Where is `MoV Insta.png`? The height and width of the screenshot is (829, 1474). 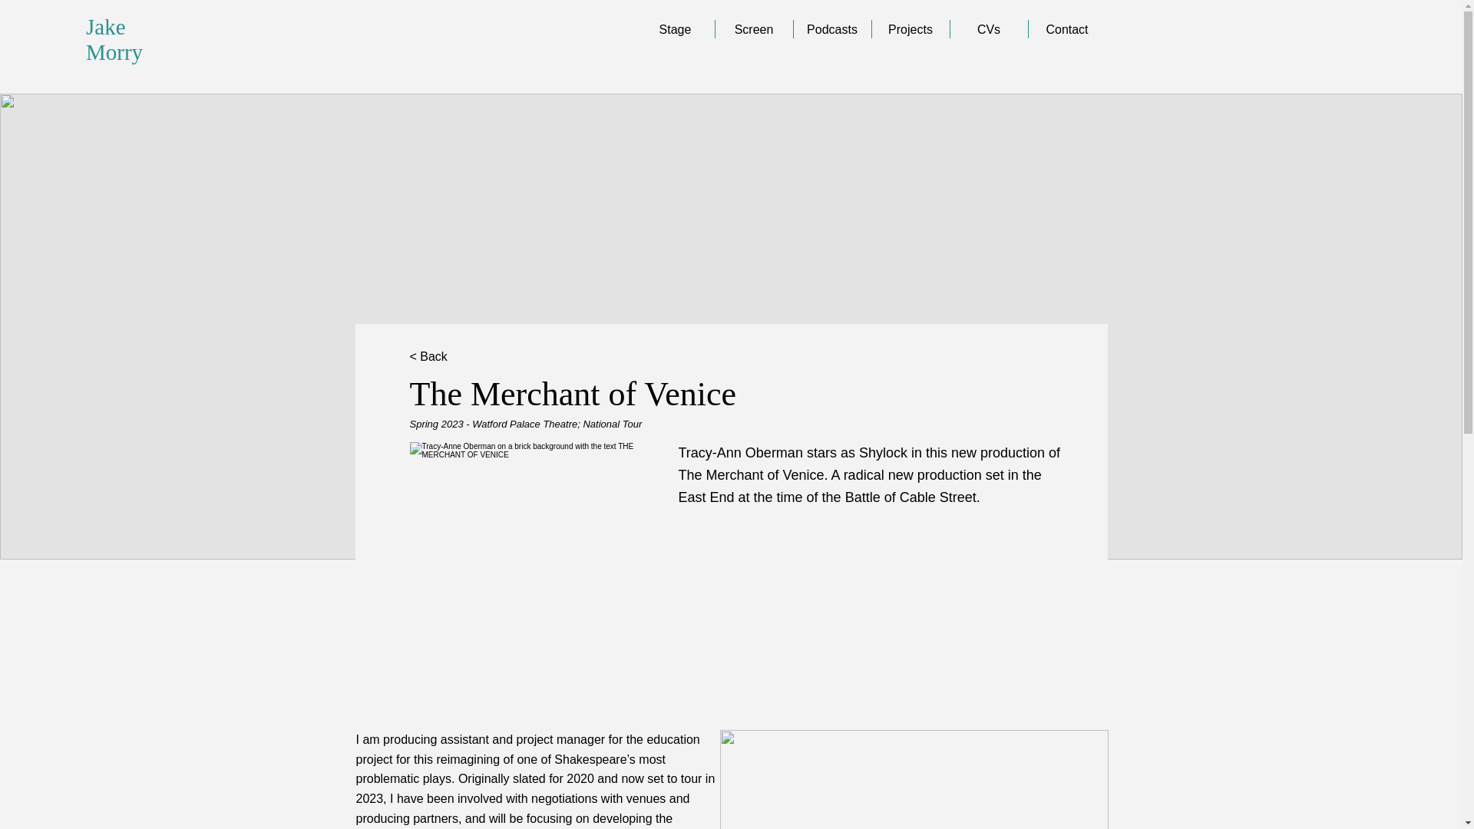
MoV Insta.png is located at coordinates (533, 565).